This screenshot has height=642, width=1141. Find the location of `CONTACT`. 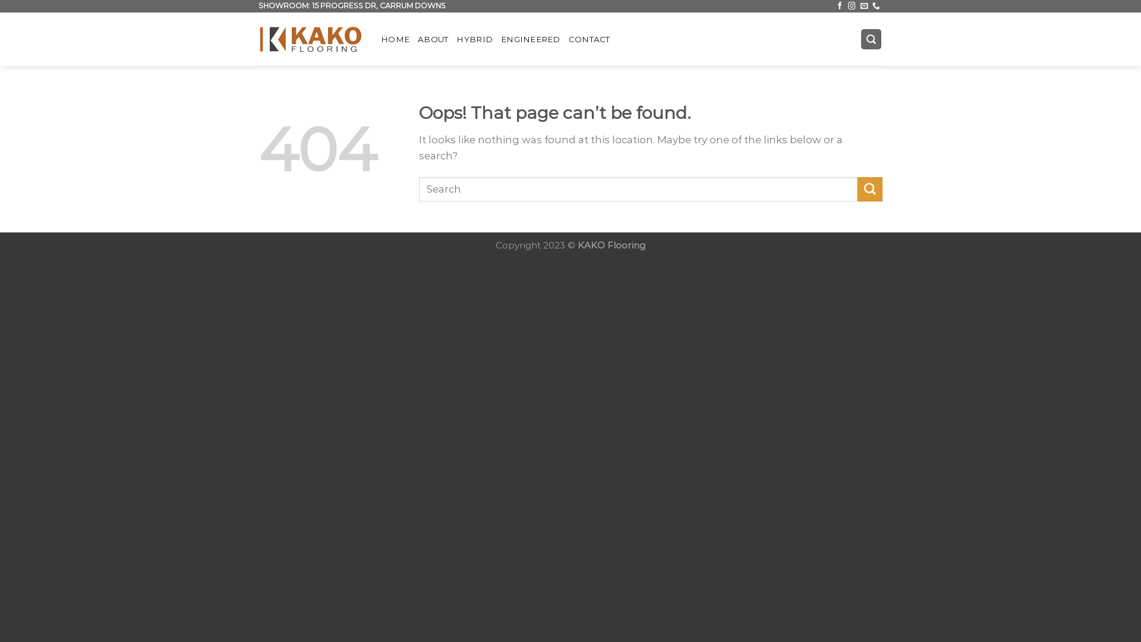

CONTACT is located at coordinates (590, 39).